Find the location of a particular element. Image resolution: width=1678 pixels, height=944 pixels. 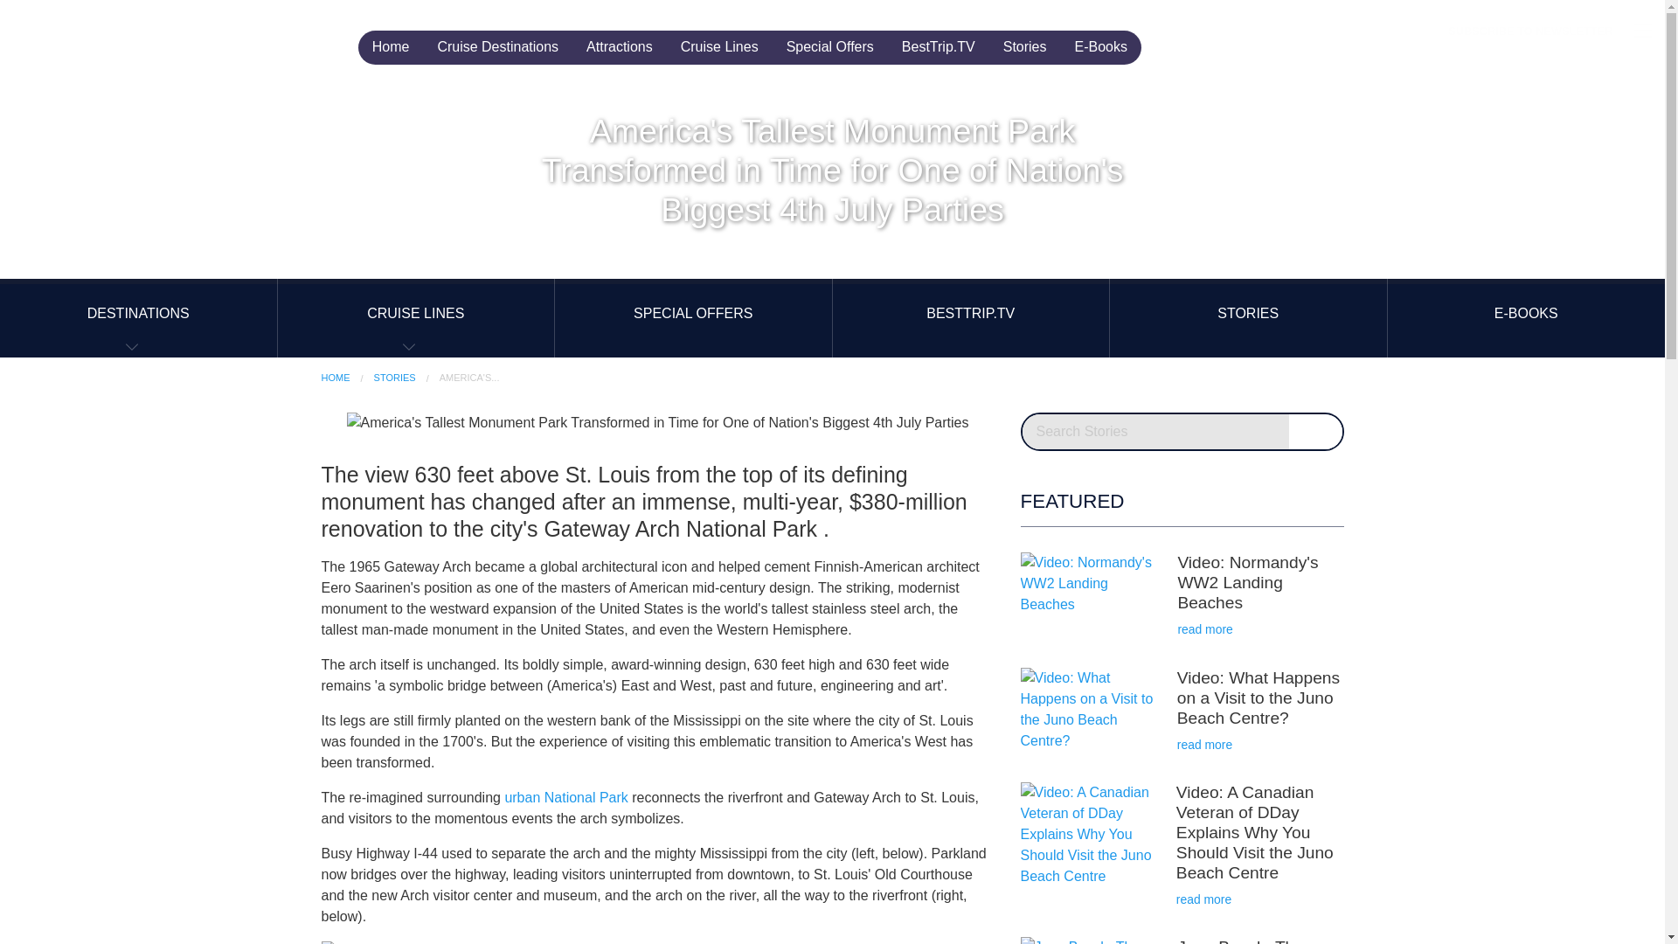

CRUISE LINES is located at coordinates (416, 318).